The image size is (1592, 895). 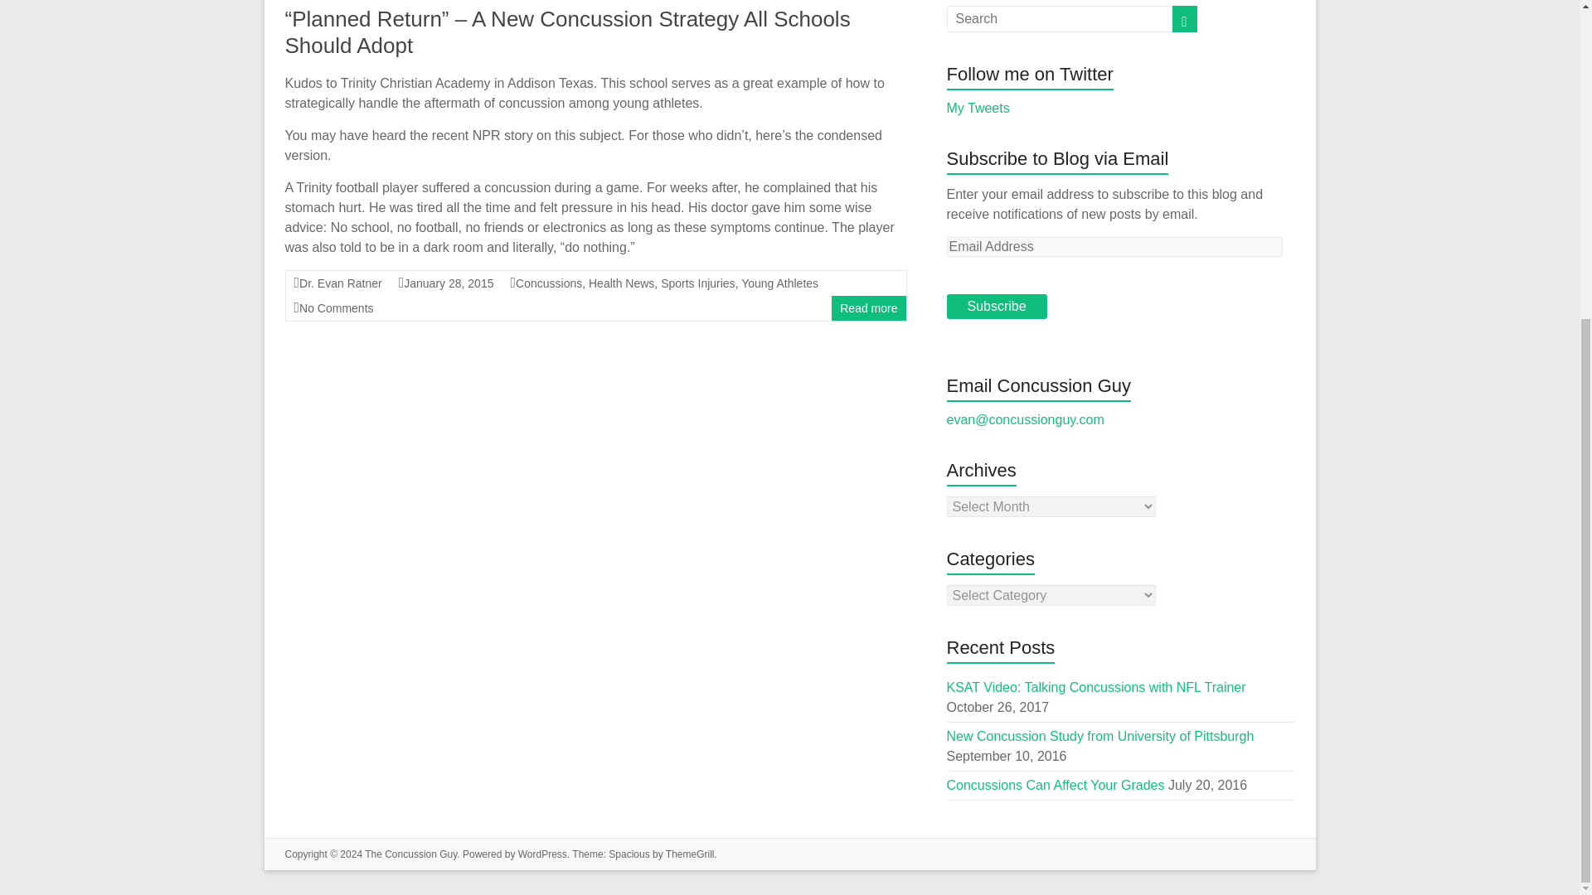 I want to click on Health News, so click(x=622, y=283).